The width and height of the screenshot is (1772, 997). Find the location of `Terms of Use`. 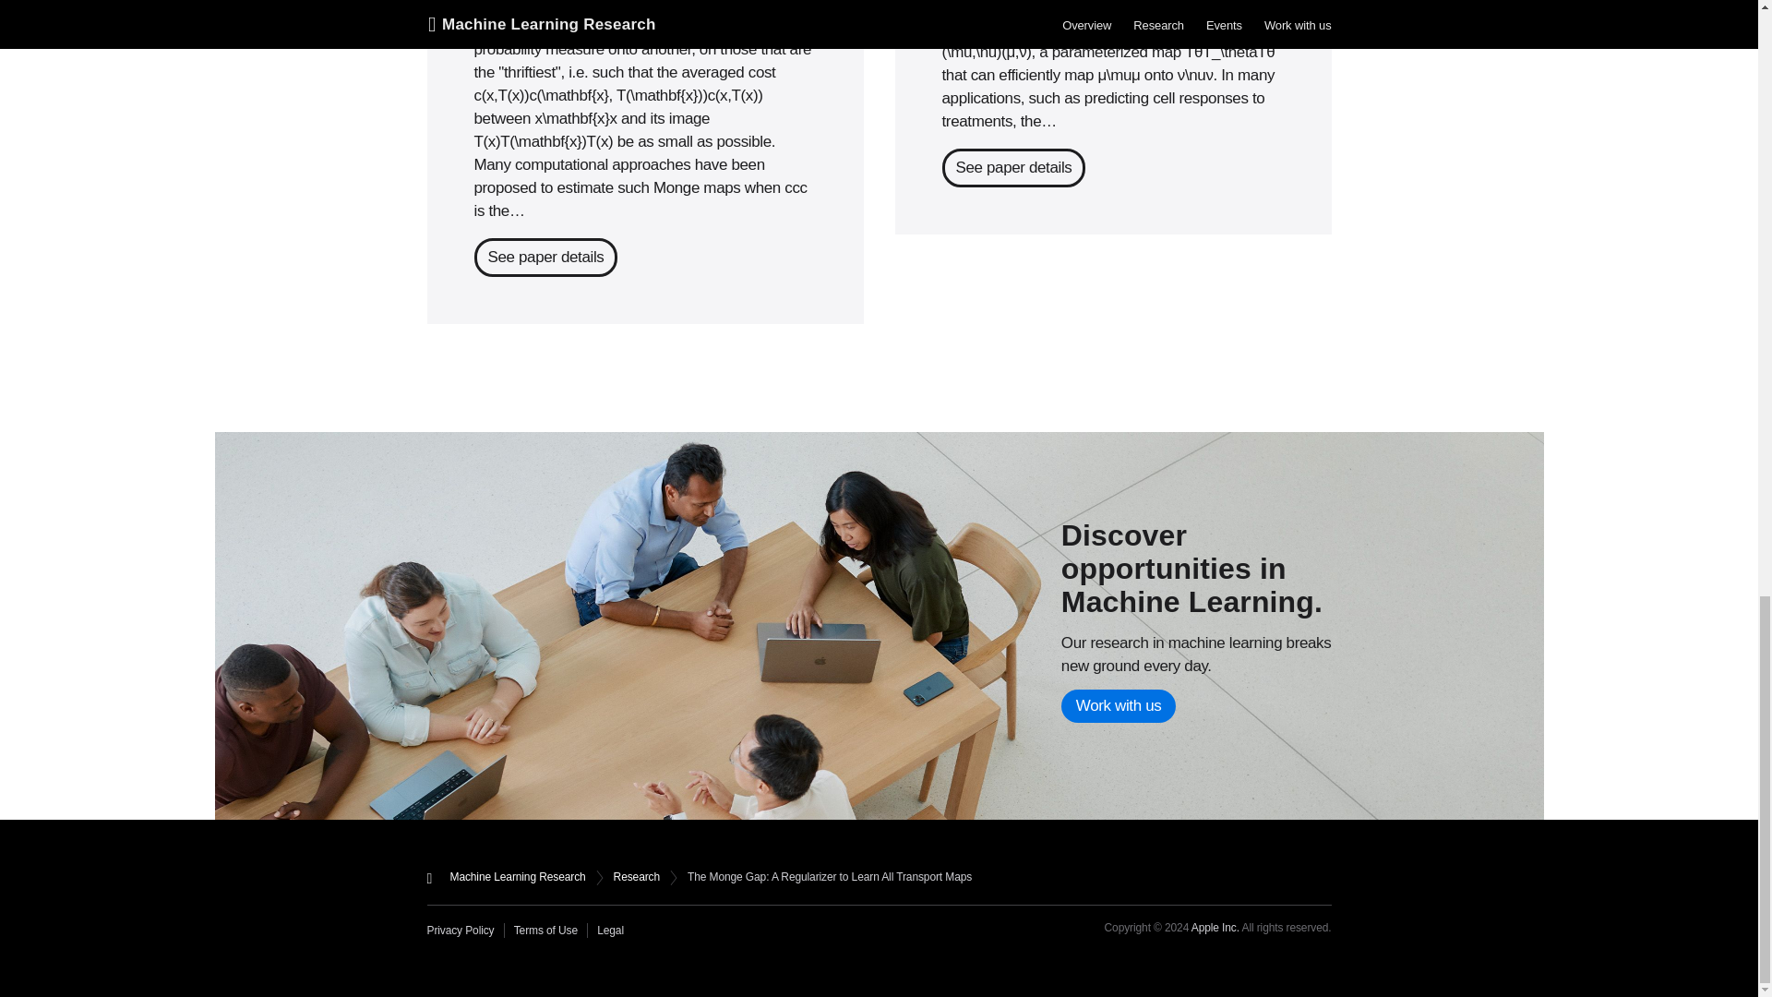

Terms of Use is located at coordinates (550, 931).